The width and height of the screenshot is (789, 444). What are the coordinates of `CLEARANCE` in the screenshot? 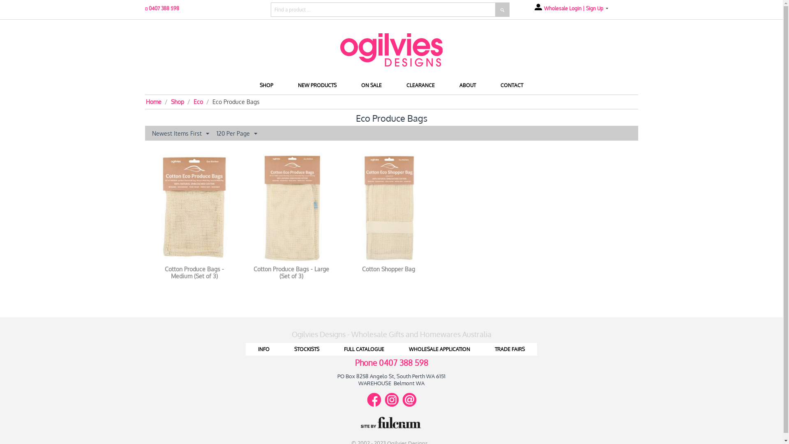 It's located at (421, 86).